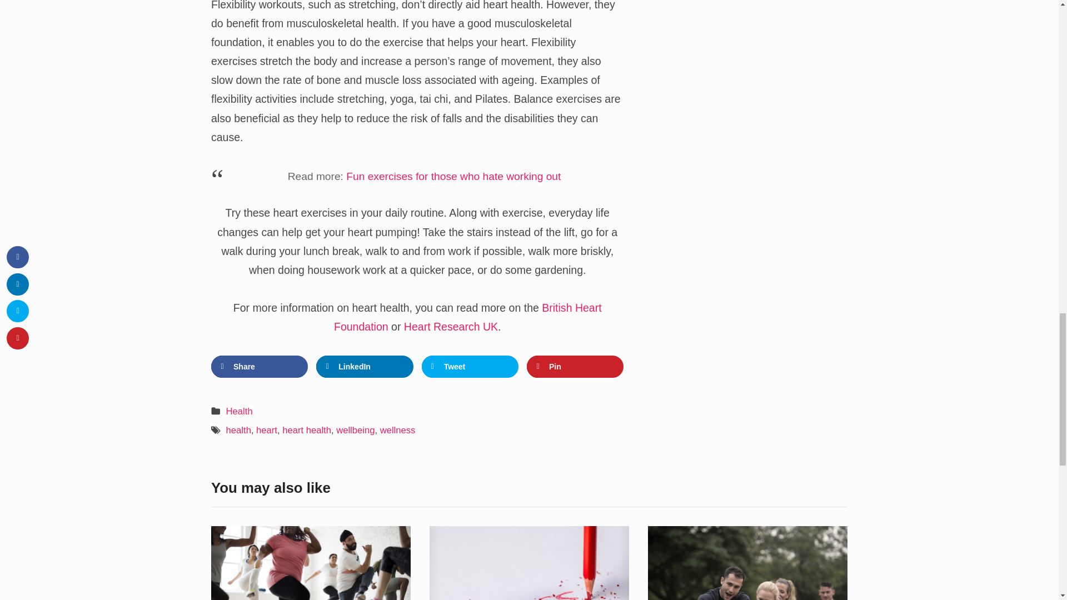  What do you see at coordinates (365, 367) in the screenshot?
I see `LinkedIn` at bounding box center [365, 367].